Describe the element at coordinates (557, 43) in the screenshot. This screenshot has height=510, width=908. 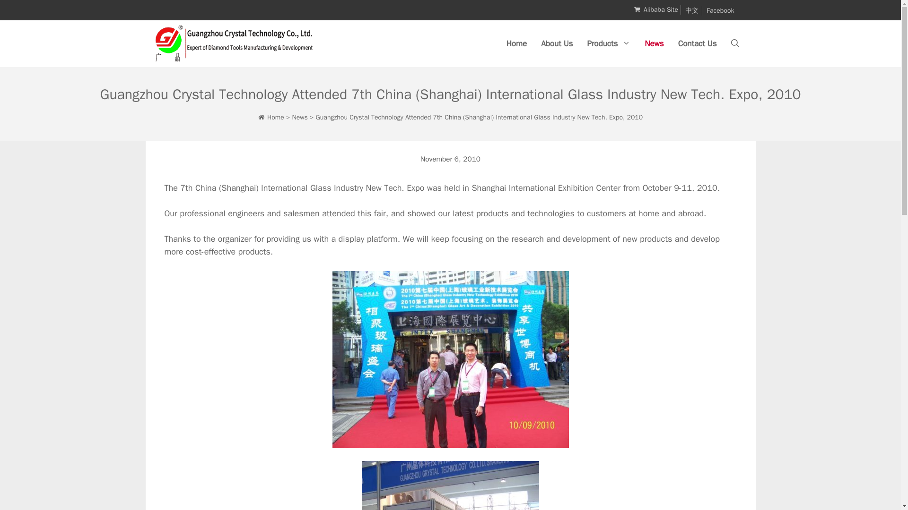
I see `About Us` at that location.